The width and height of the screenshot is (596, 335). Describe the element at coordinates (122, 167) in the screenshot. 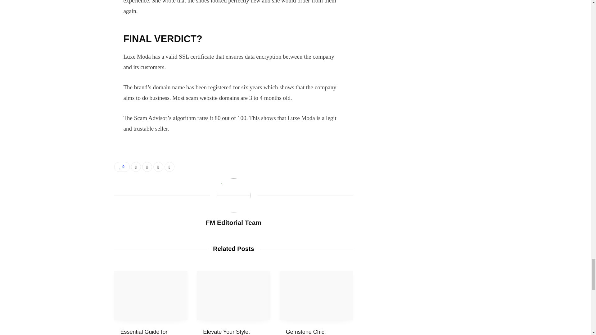

I see `0` at that location.